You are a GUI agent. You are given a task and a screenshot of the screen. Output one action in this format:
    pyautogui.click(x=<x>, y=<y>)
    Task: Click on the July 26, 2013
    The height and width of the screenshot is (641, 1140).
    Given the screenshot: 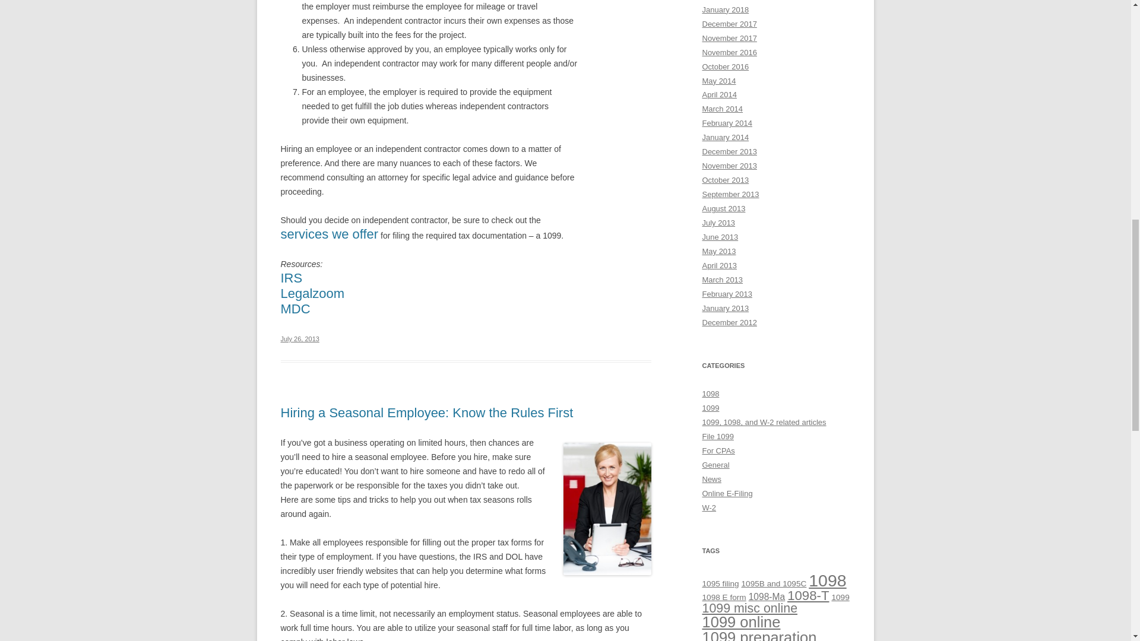 What is the action you would take?
    pyautogui.click(x=299, y=338)
    